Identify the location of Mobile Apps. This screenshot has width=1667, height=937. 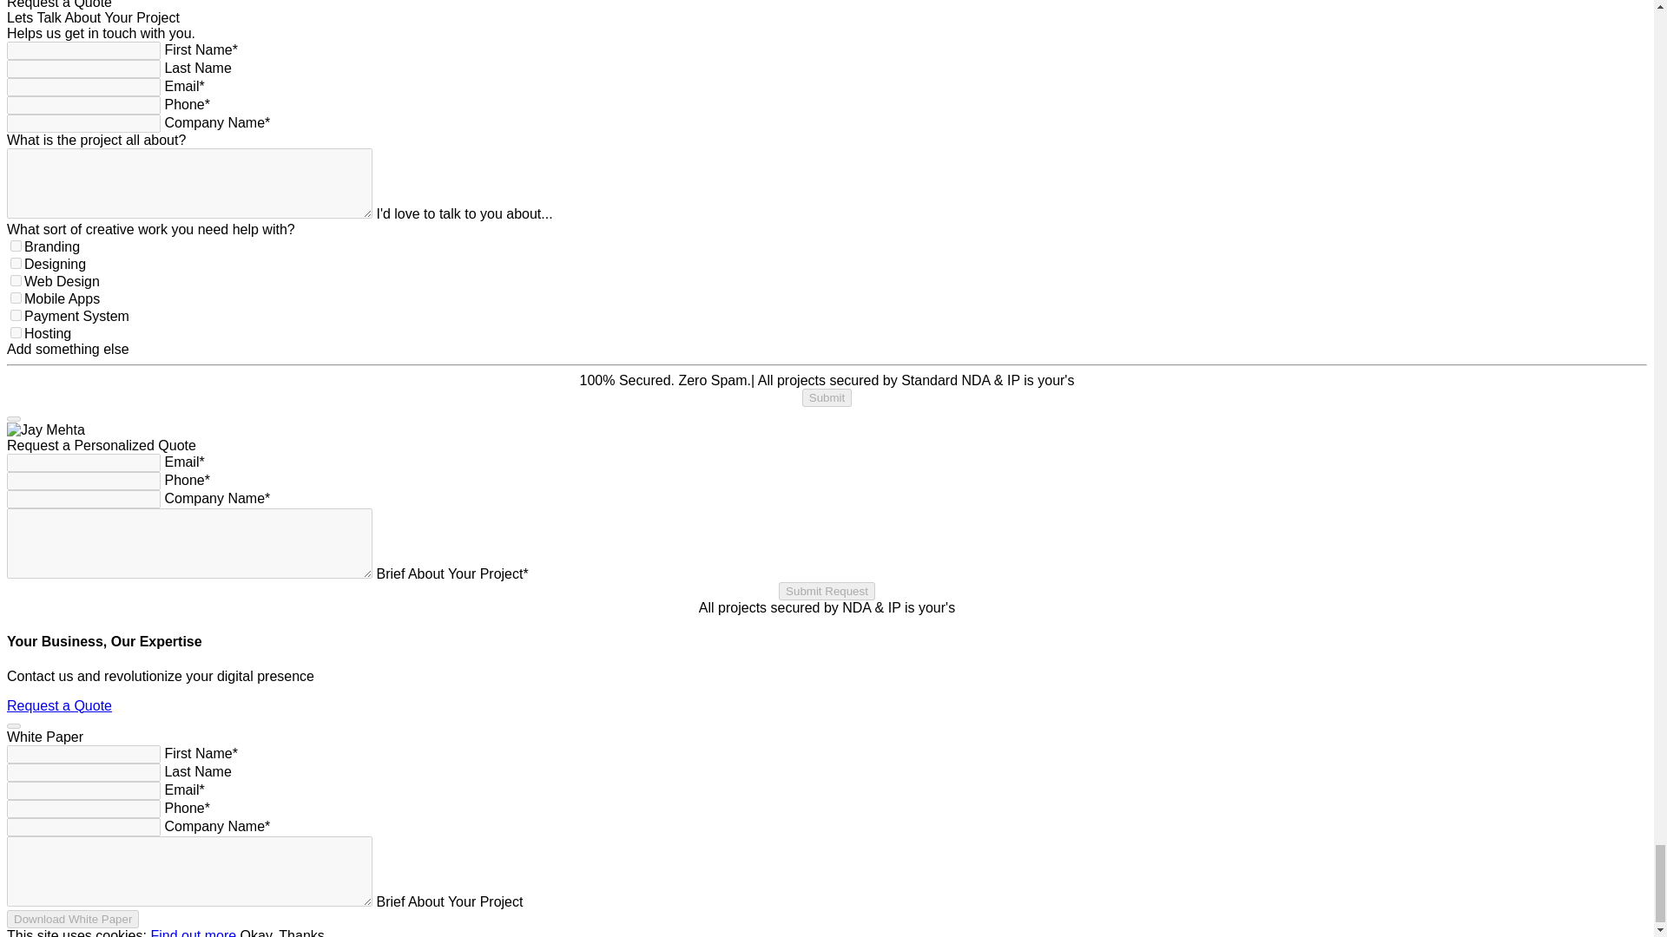
(16, 297).